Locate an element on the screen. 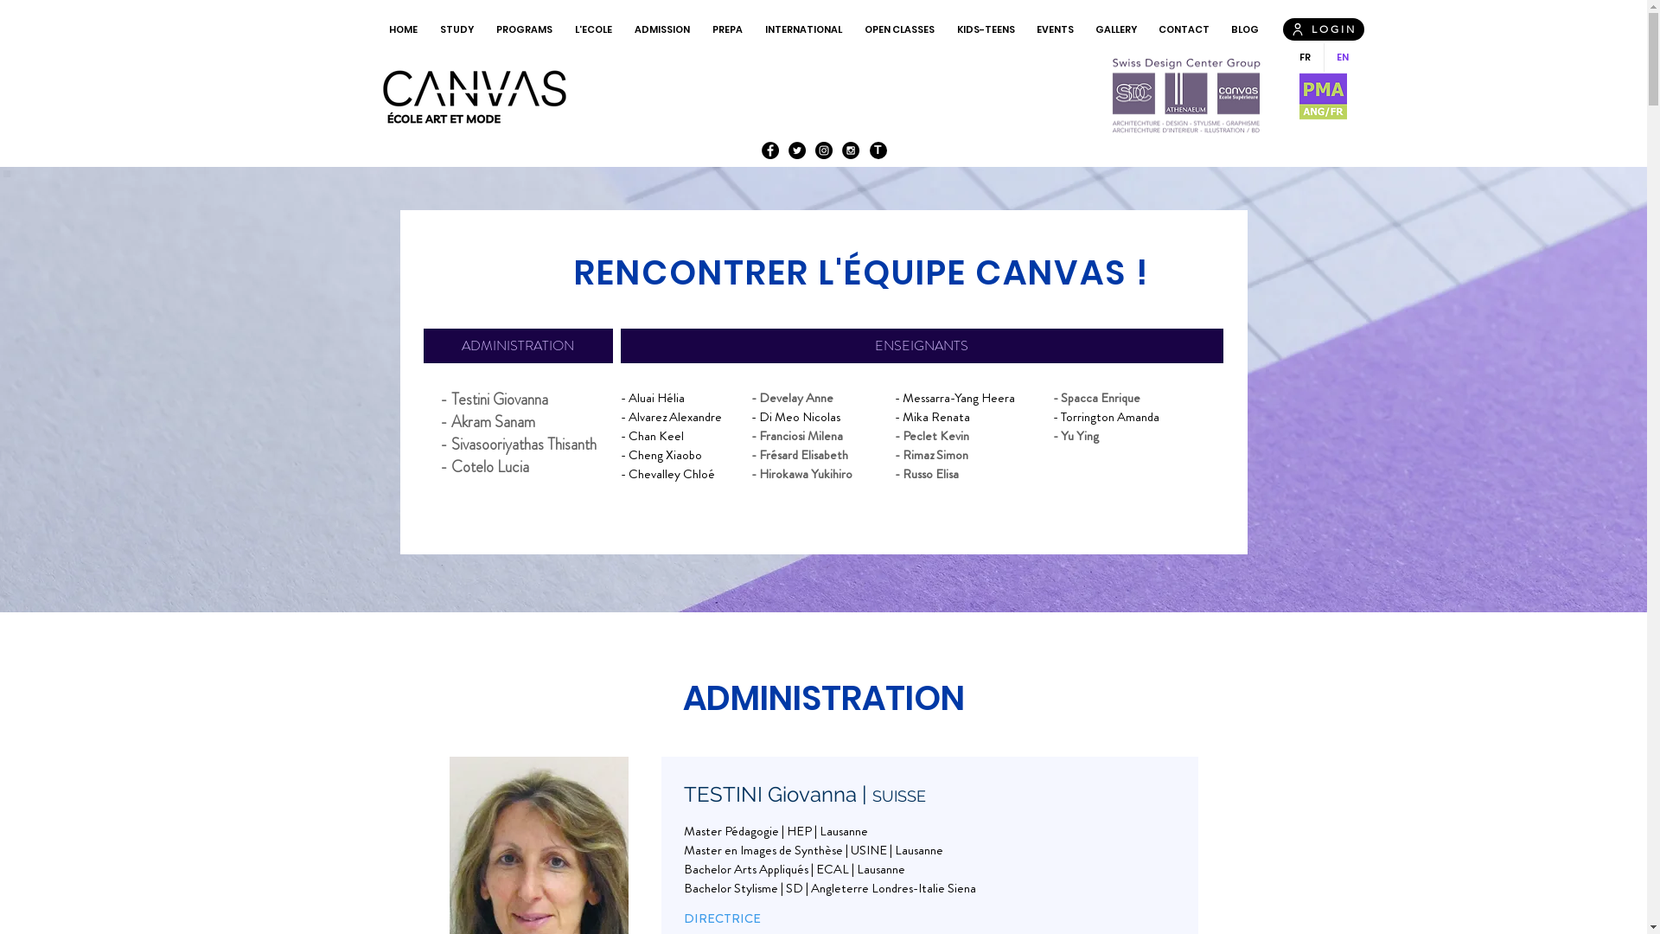 The image size is (1660, 934). KIDS-TEENS is located at coordinates (986, 29).